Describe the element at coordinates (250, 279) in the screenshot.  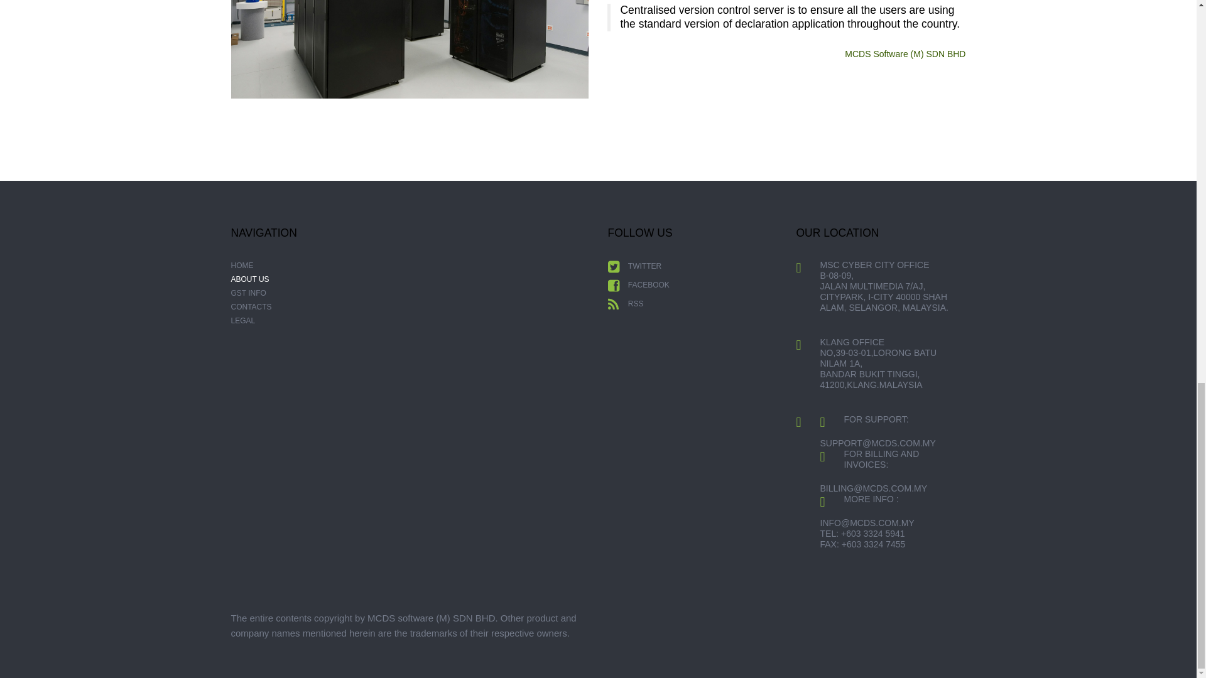
I see `ABOUT US` at that location.